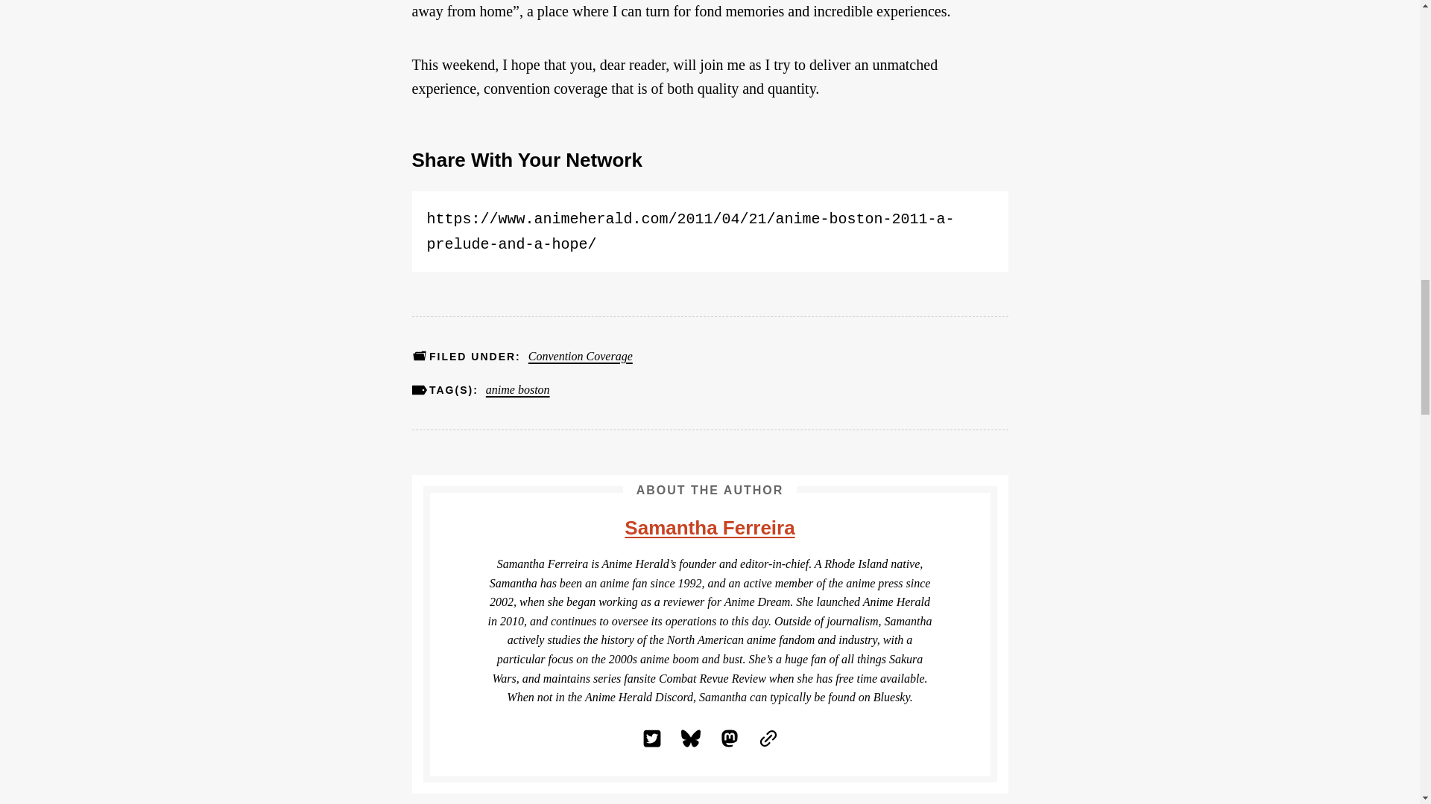 The height and width of the screenshot is (804, 1431). Describe the element at coordinates (729, 738) in the screenshot. I see `Mastodon` at that location.